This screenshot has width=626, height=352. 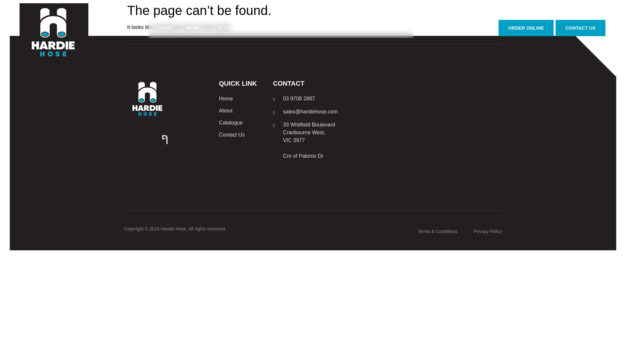 What do you see at coordinates (232, 28) in the screenshot?
I see `FITTINGS` at bounding box center [232, 28].